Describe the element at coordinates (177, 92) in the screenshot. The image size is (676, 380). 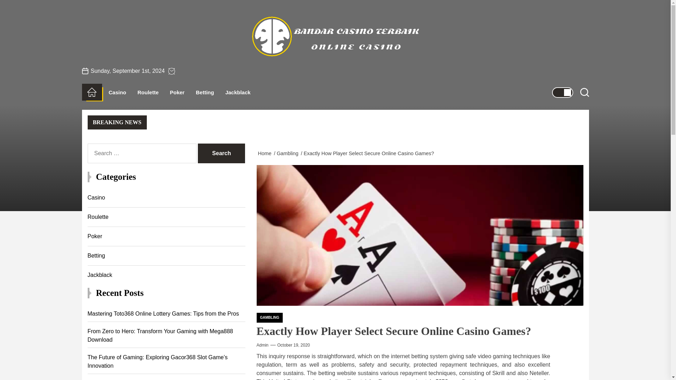
I see `Poker` at that location.